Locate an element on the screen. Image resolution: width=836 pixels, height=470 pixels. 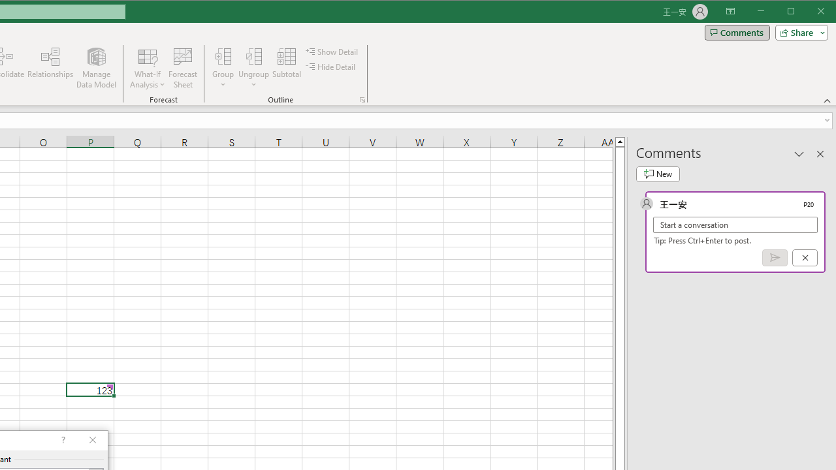
Subtotal is located at coordinates (286, 68).